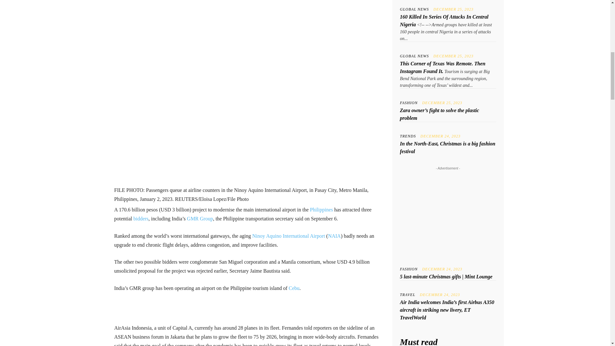 Image resolution: width=615 pixels, height=346 pixels. Describe the element at coordinates (322, 210) in the screenshot. I see `Philippines` at that location.